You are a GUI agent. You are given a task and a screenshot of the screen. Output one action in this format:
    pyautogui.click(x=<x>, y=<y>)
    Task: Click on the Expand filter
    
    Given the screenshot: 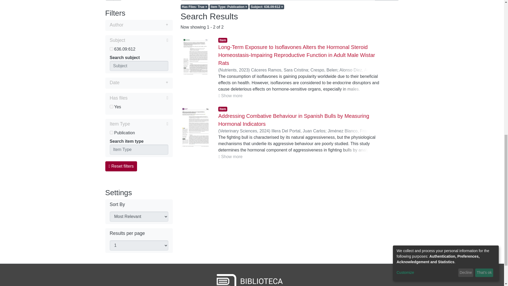 What is the action you would take?
    pyautogui.click(x=146, y=25)
    